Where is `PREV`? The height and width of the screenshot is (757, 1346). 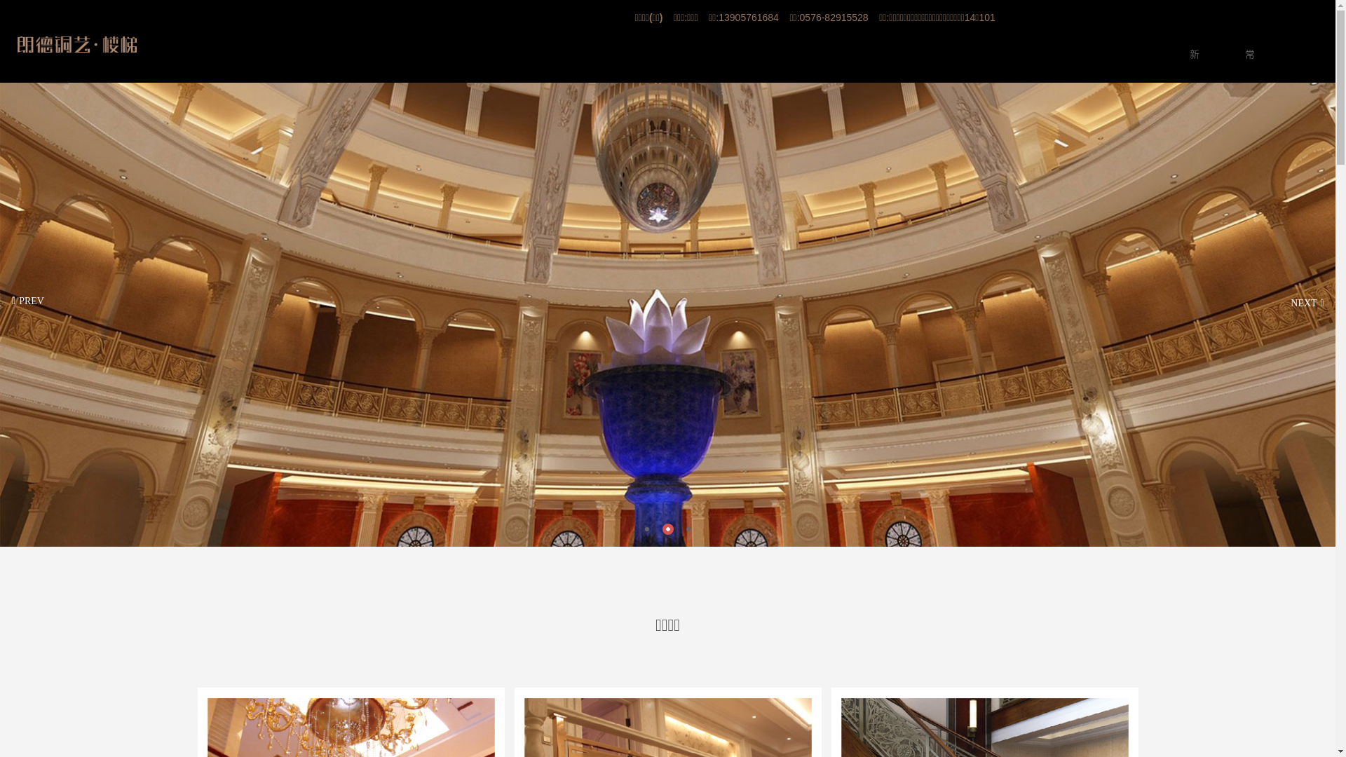 PREV is located at coordinates (28, 301).